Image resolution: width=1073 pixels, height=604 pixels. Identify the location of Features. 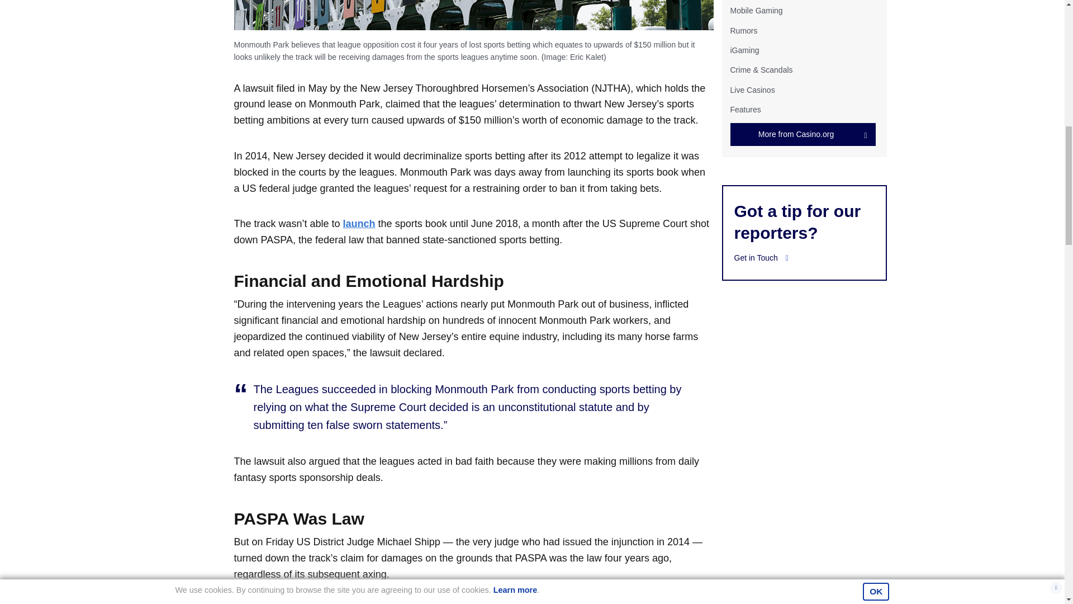
(745, 110).